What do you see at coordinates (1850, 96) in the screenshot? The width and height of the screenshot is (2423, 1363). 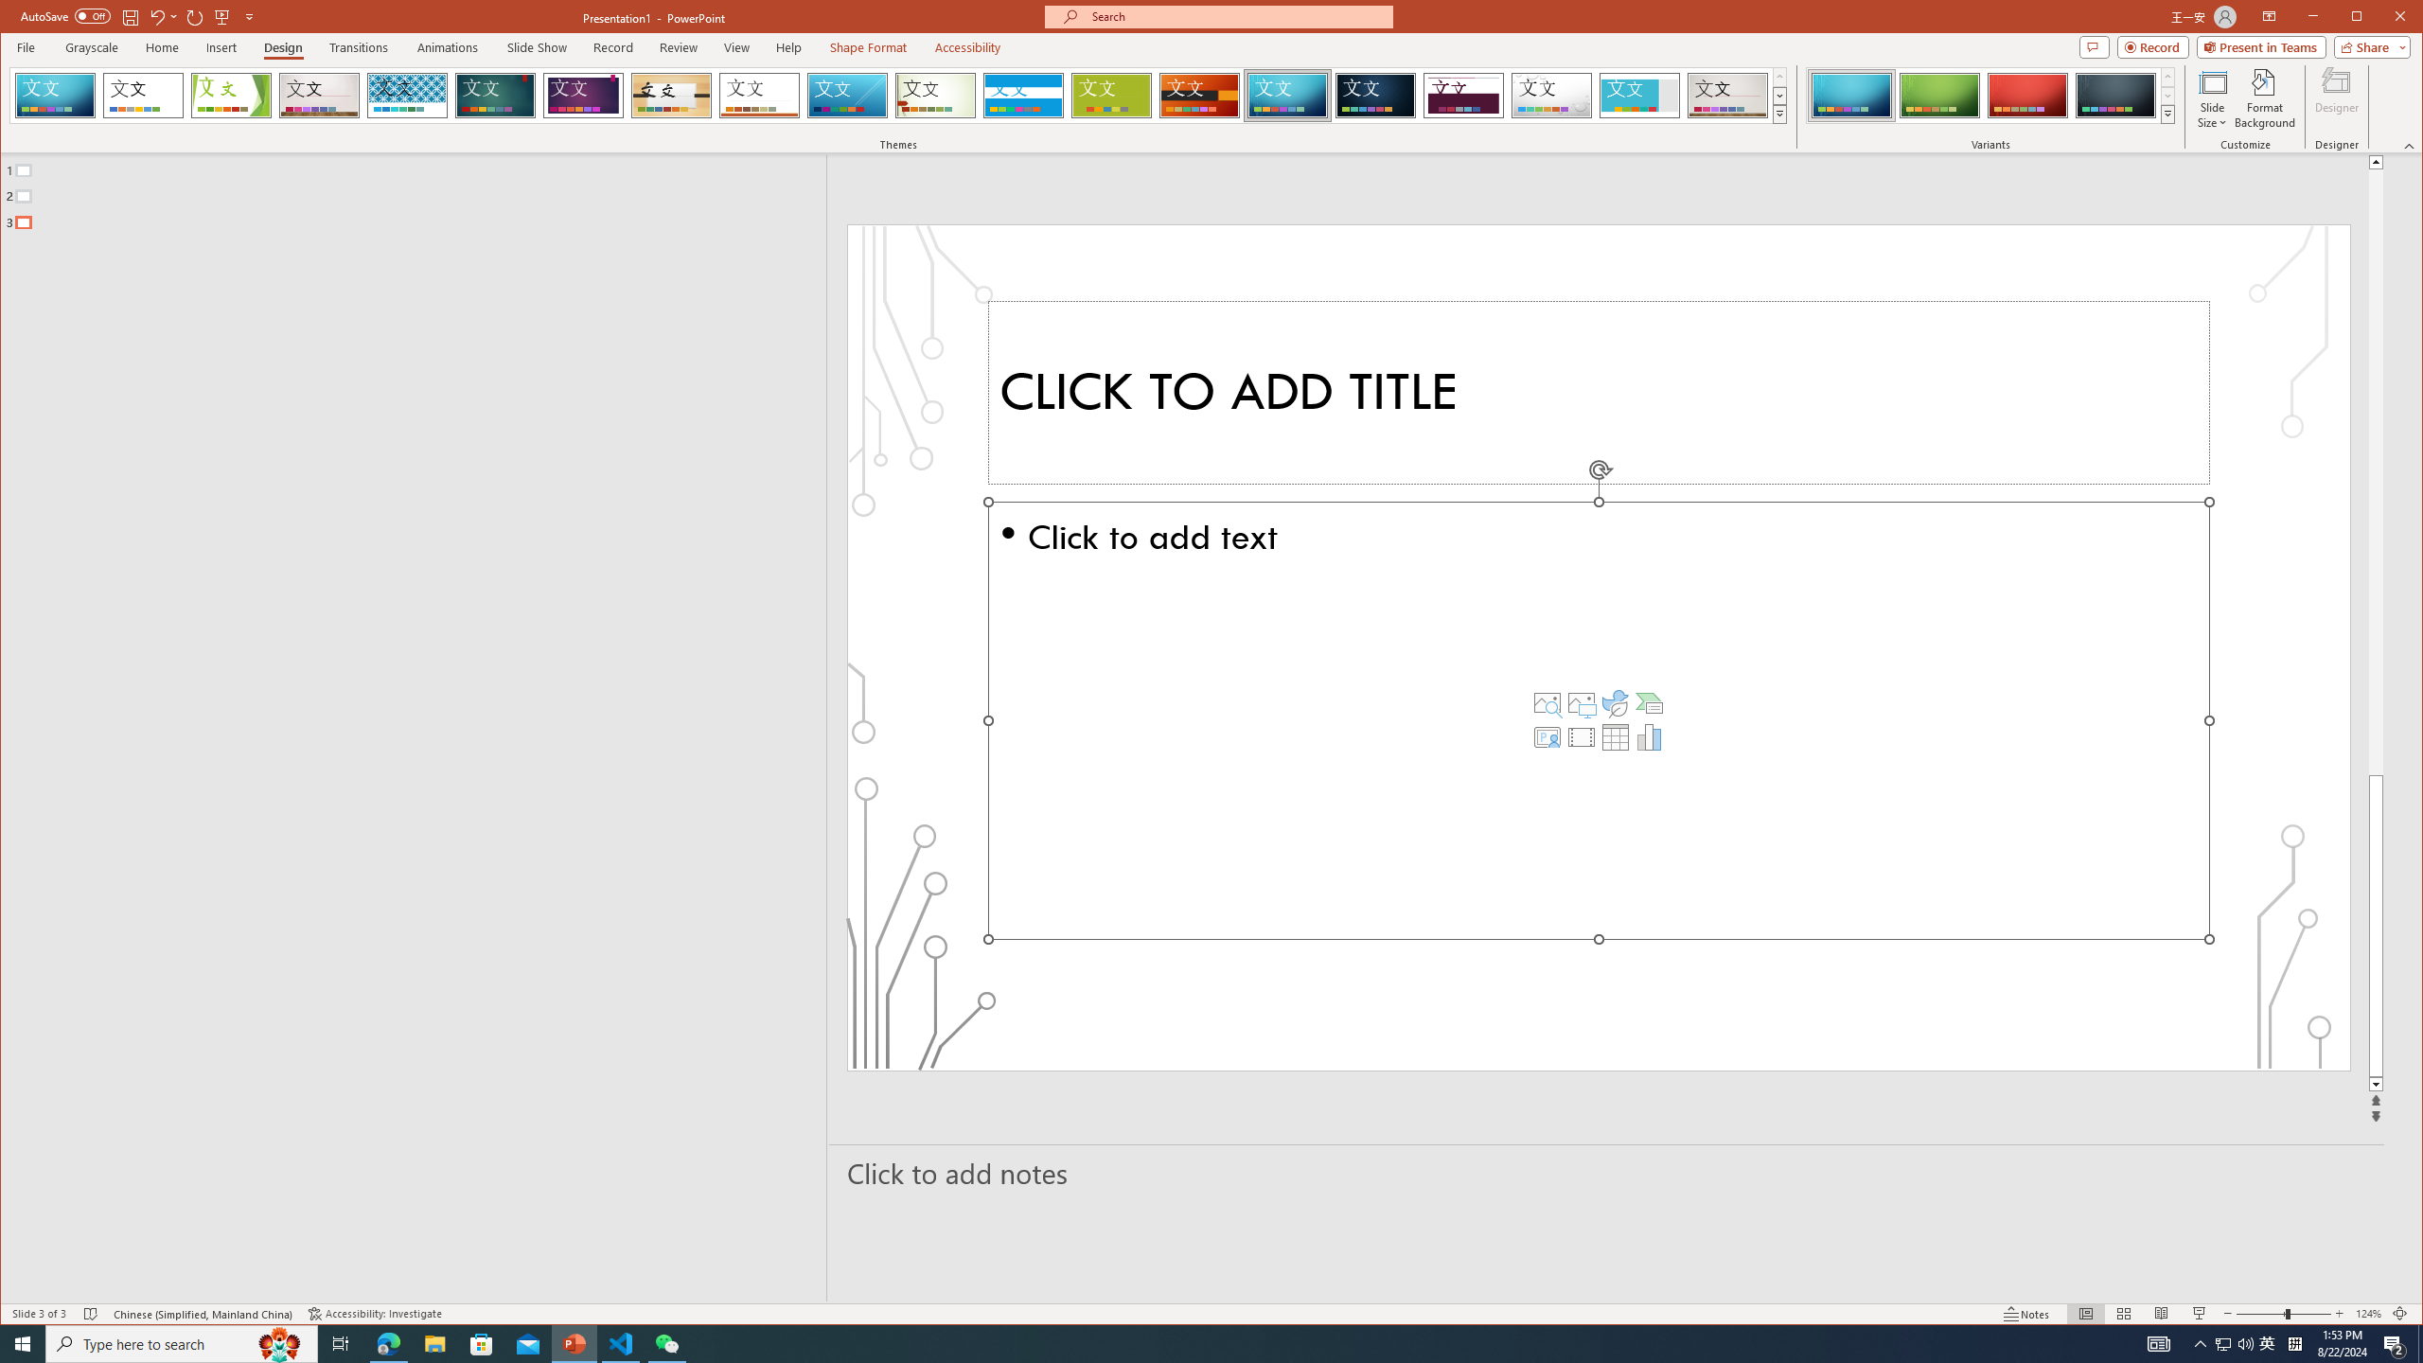 I see `Circuit Variant 1` at bounding box center [1850, 96].